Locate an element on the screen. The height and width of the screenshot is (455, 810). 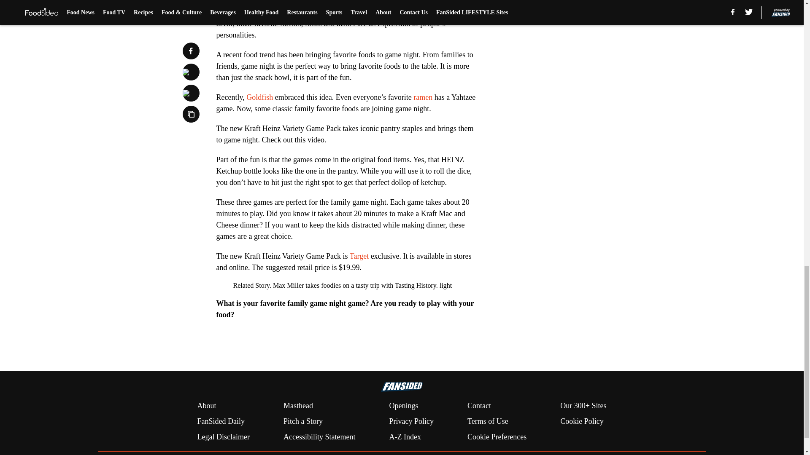
ramen is located at coordinates (423, 97).